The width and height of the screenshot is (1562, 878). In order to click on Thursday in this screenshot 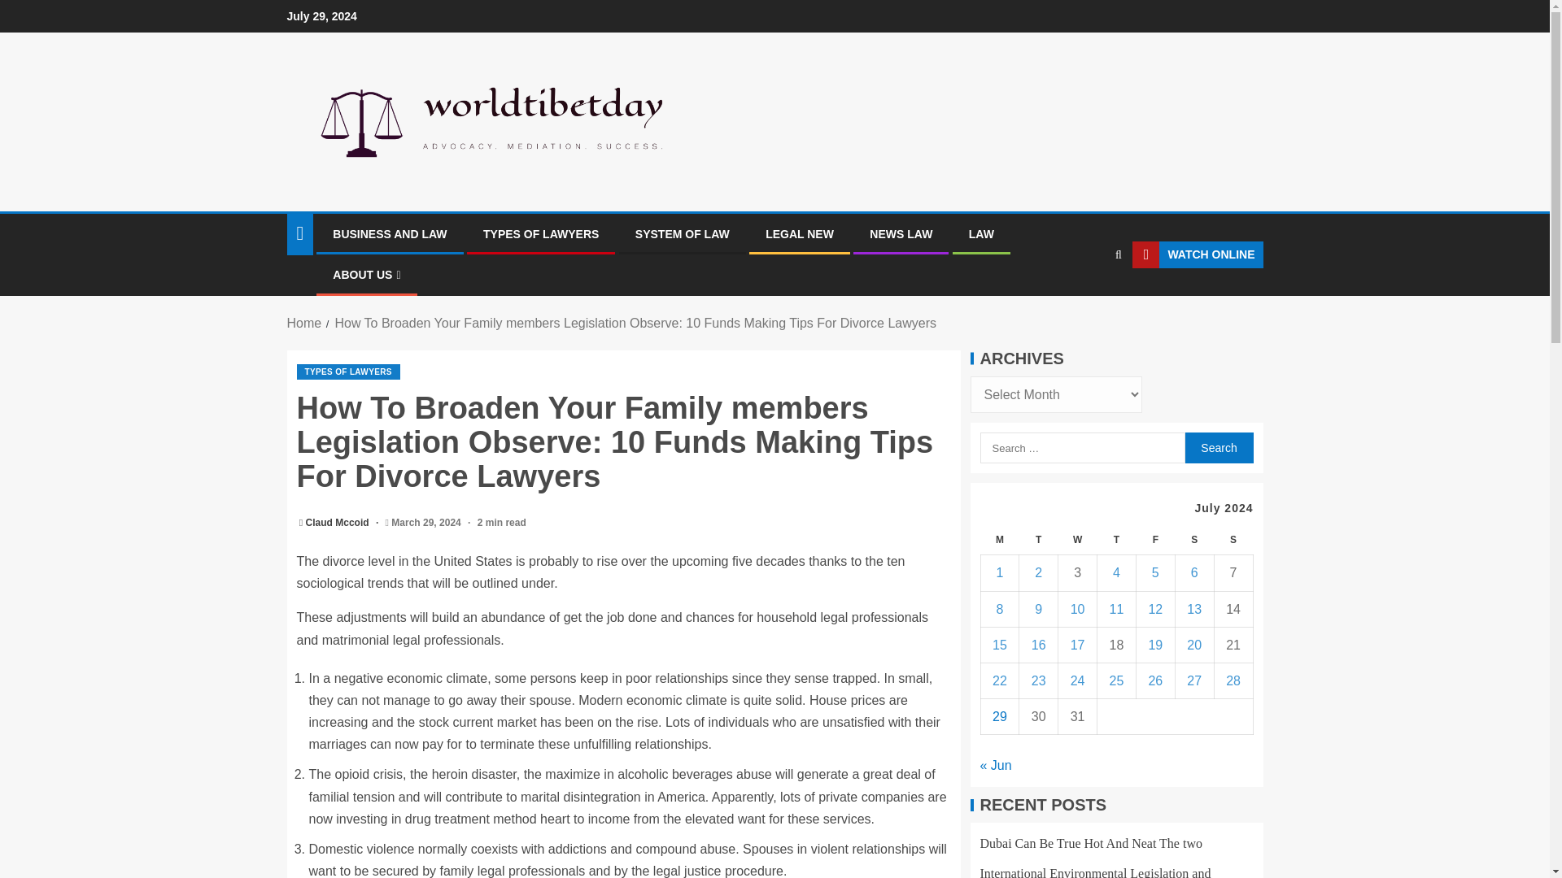, I will do `click(1117, 540)`.